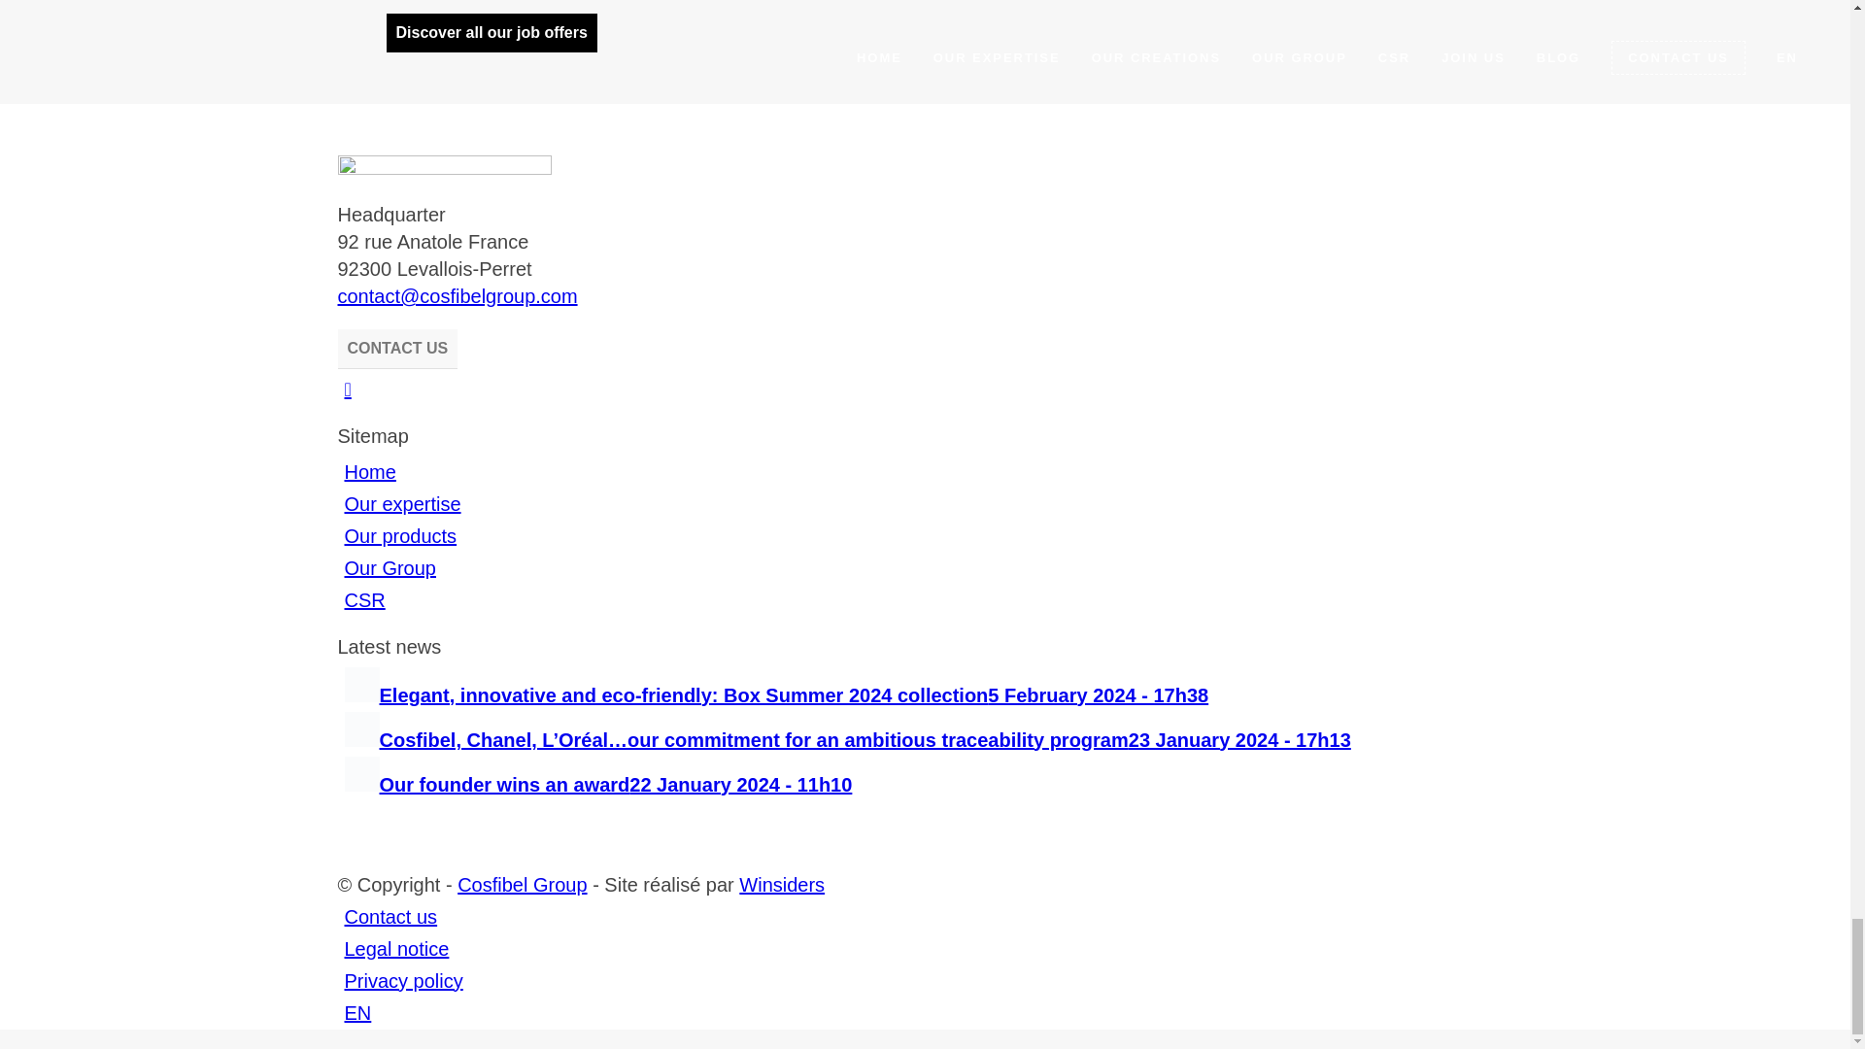  What do you see at coordinates (492, 33) in the screenshot?
I see `Discover all our job offers` at bounding box center [492, 33].